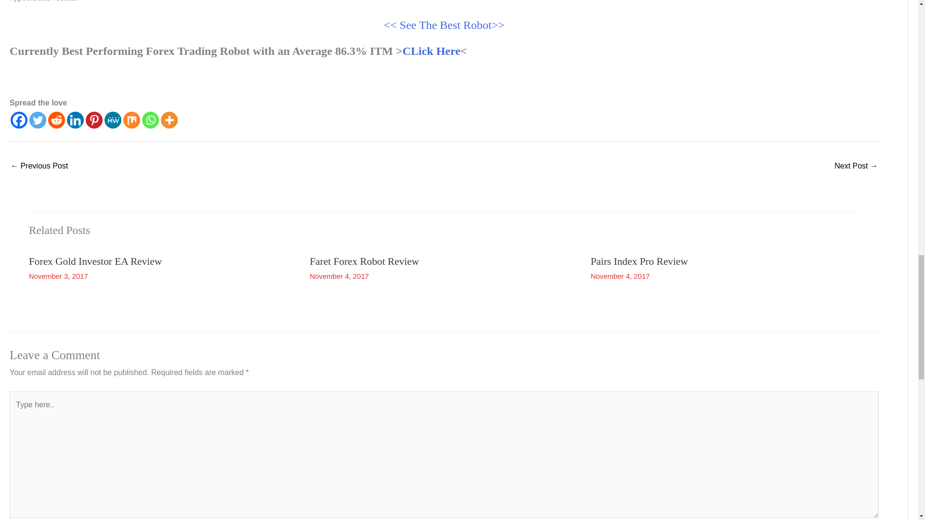  Describe the element at coordinates (94, 120) in the screenshot. I see `Pinterest` at that location.